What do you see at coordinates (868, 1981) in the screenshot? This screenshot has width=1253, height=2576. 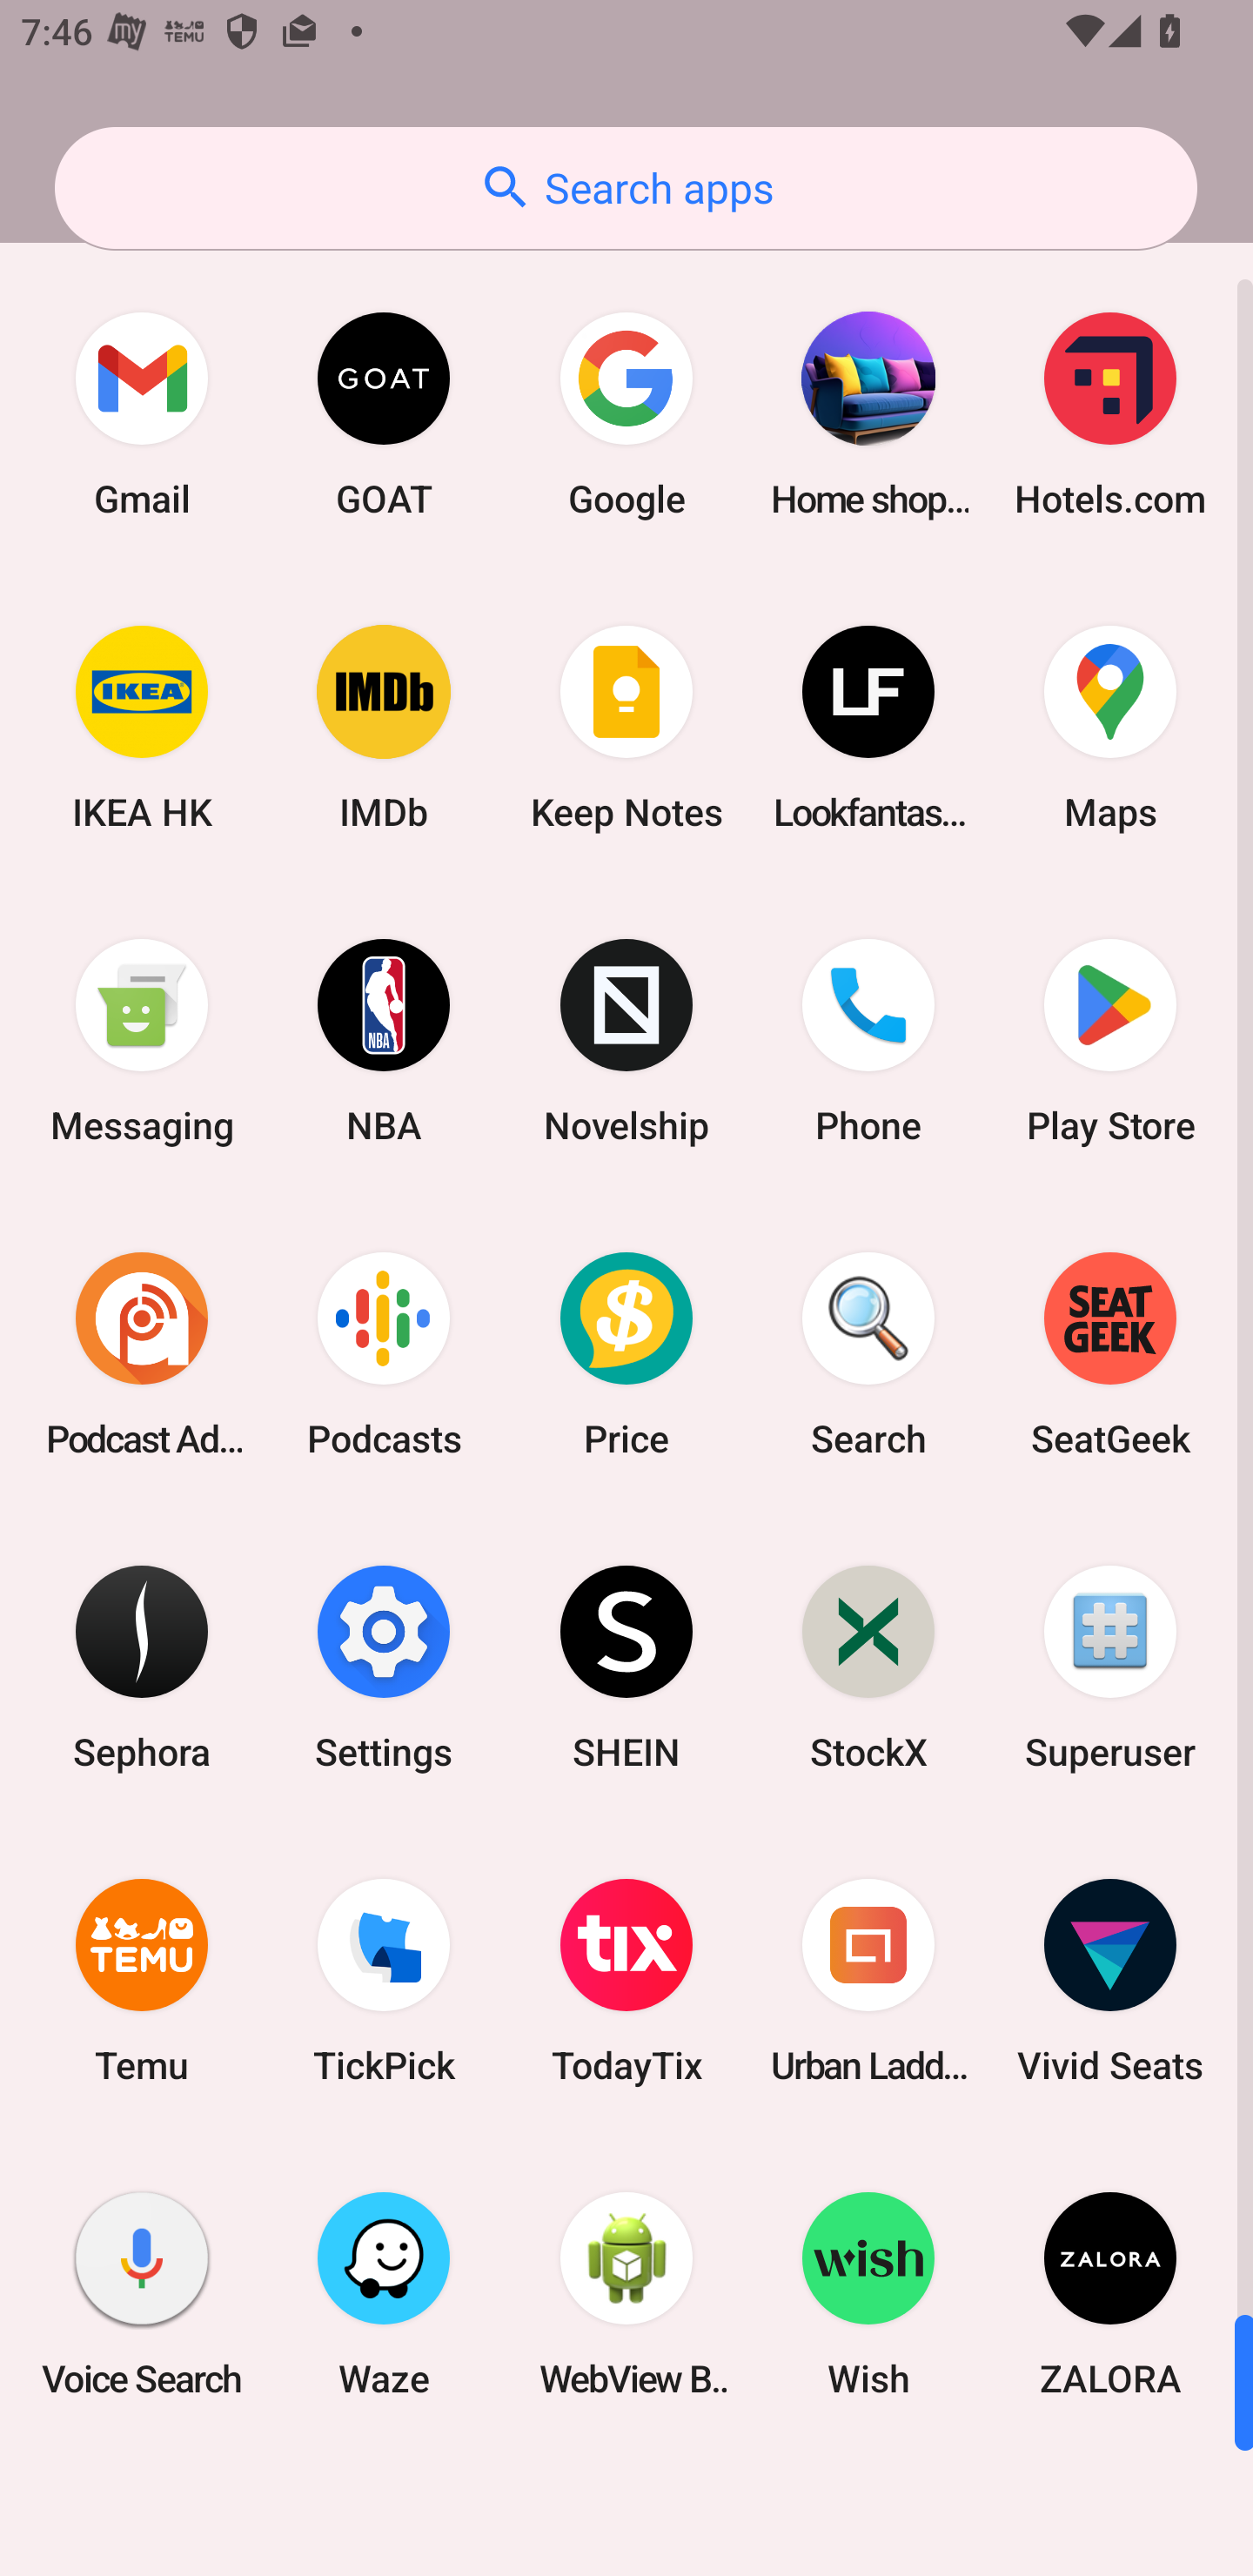 I see `Urban Ladder` at bounding box center [868, 1981].